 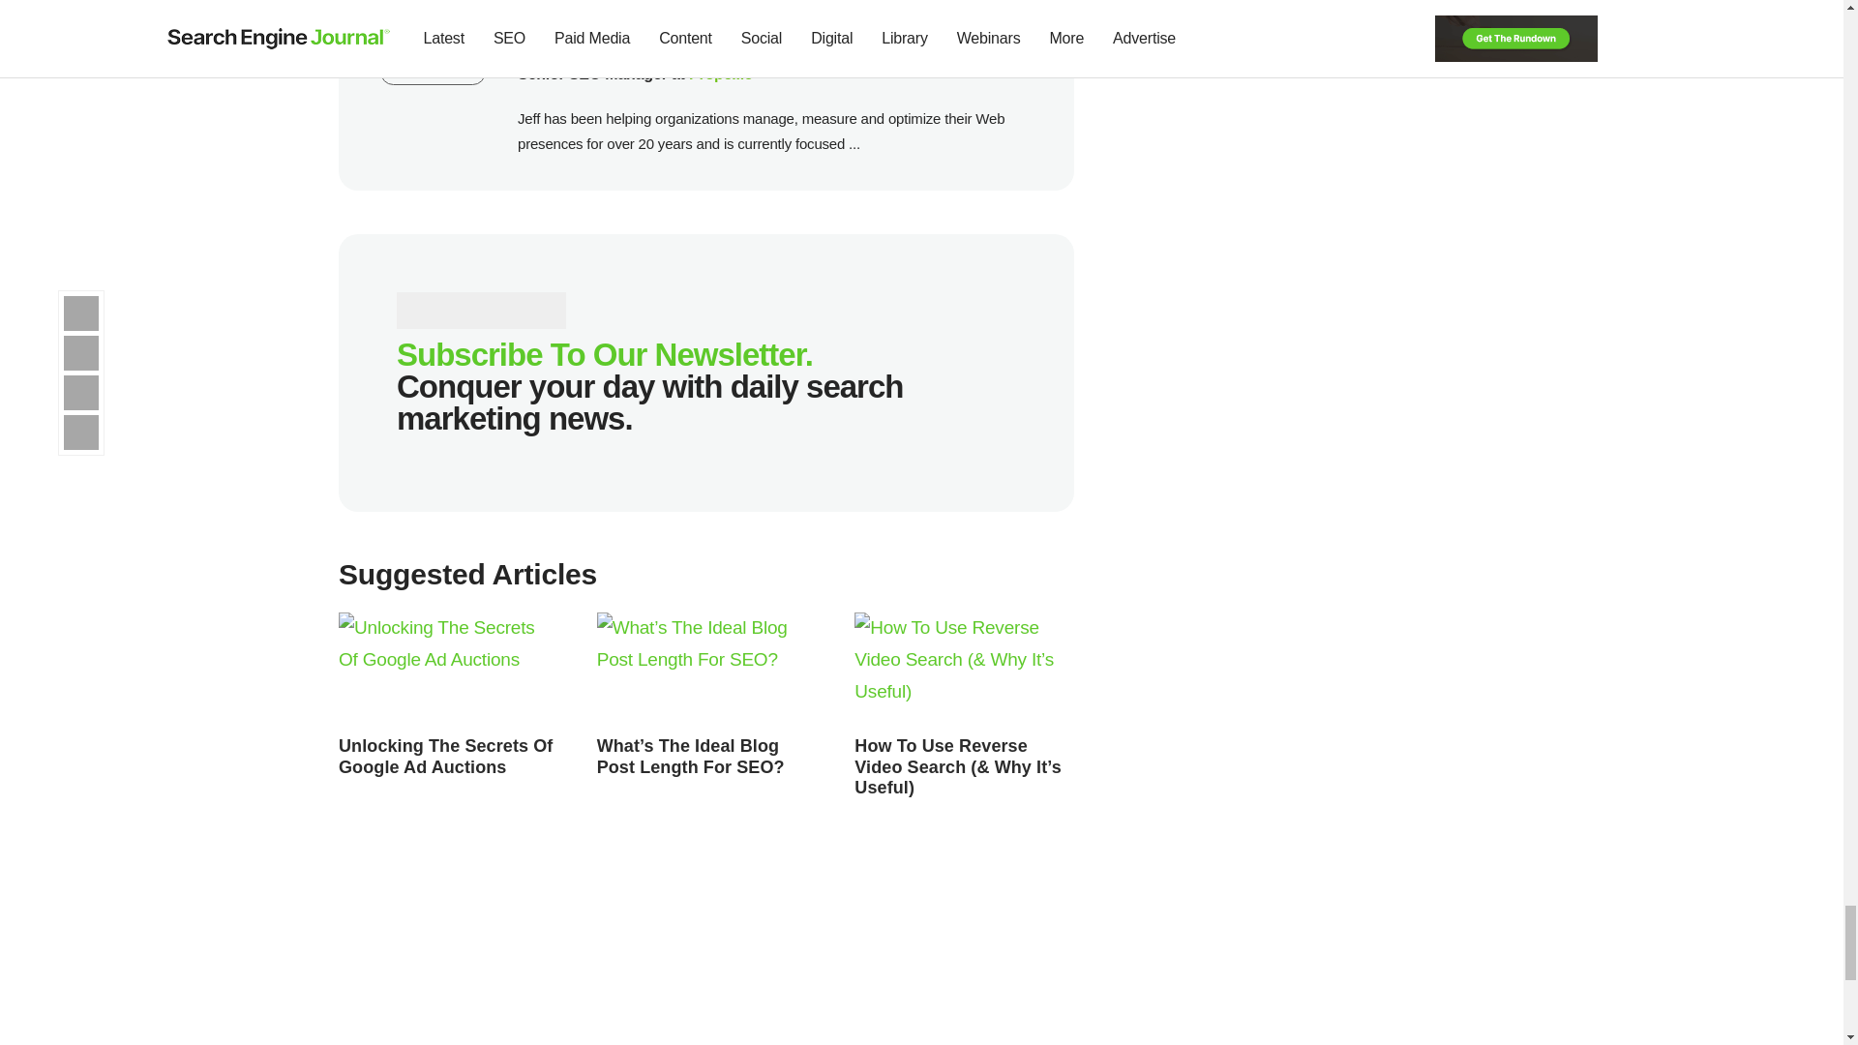 What do you see at coordinates (445, 757) in the screenshot?
I see `Read the Article` at bounding box center [445, 757].